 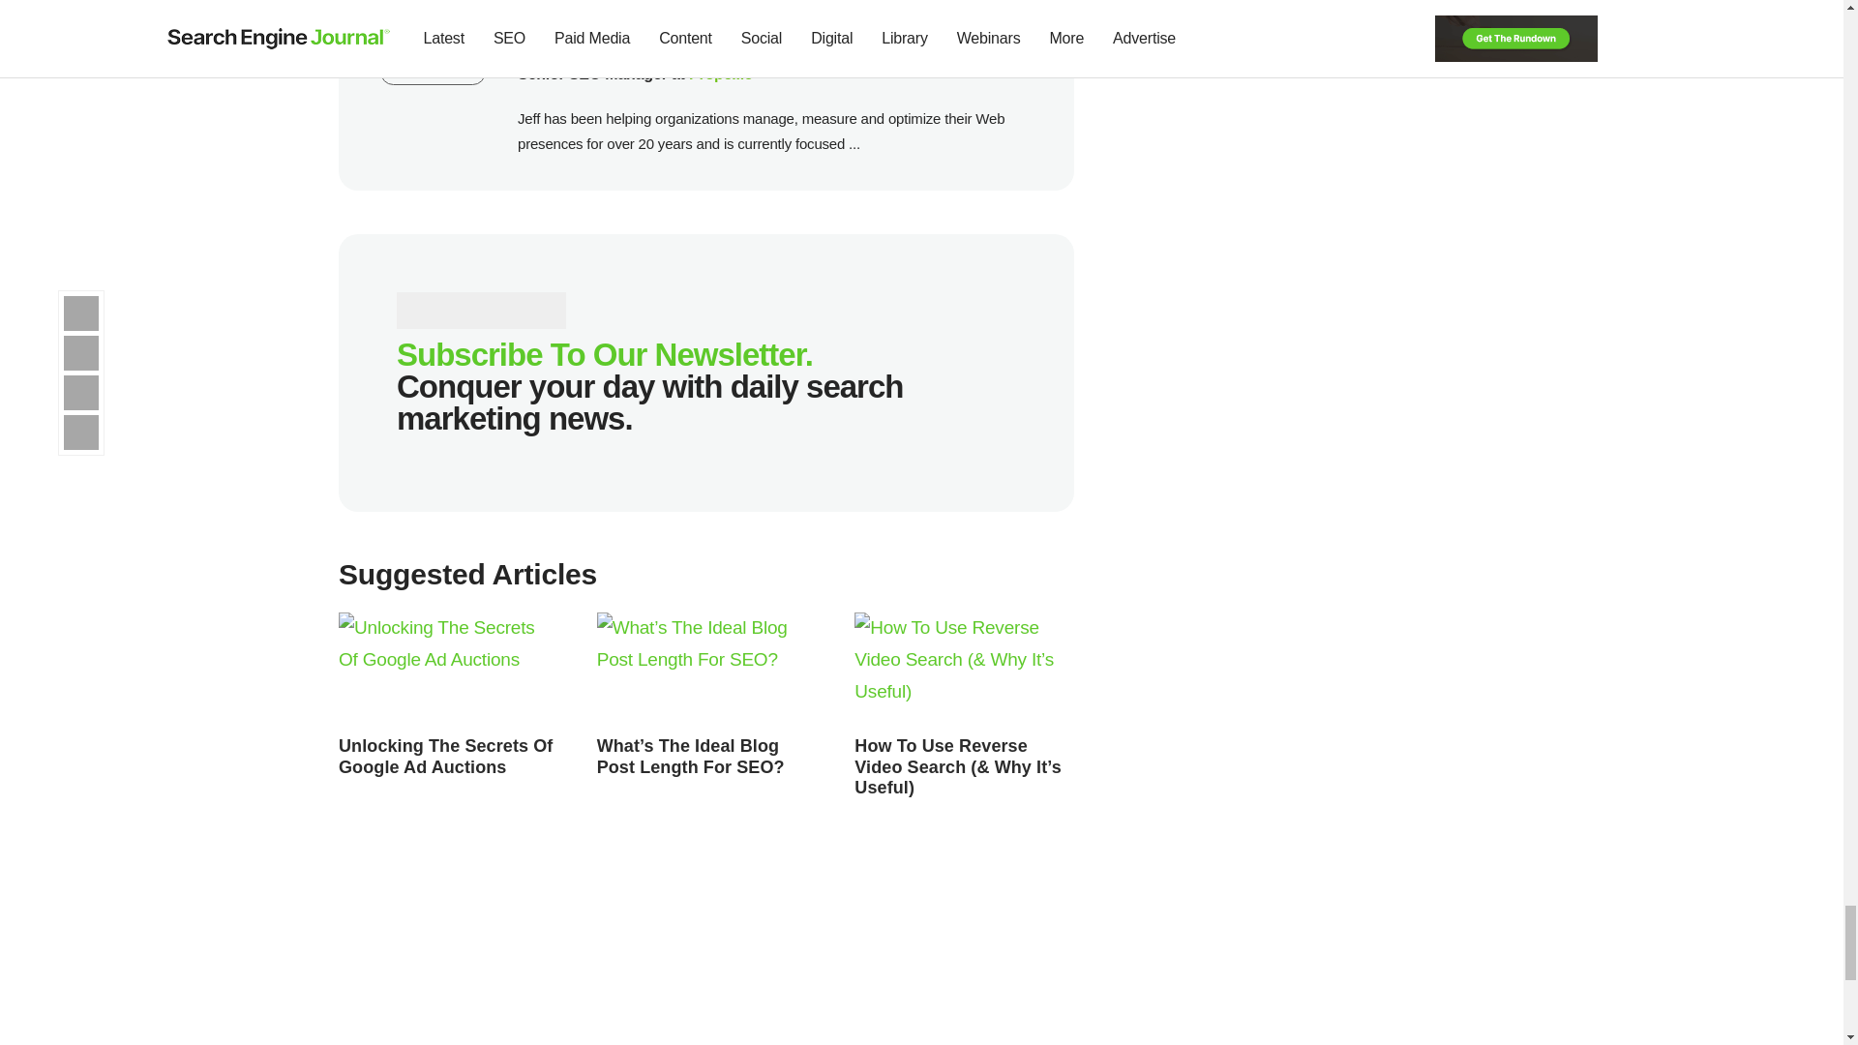 What do you see at coordinates (445, 757) in the screenshot?
I see `Read the Article` at bounding box center [445, 757].